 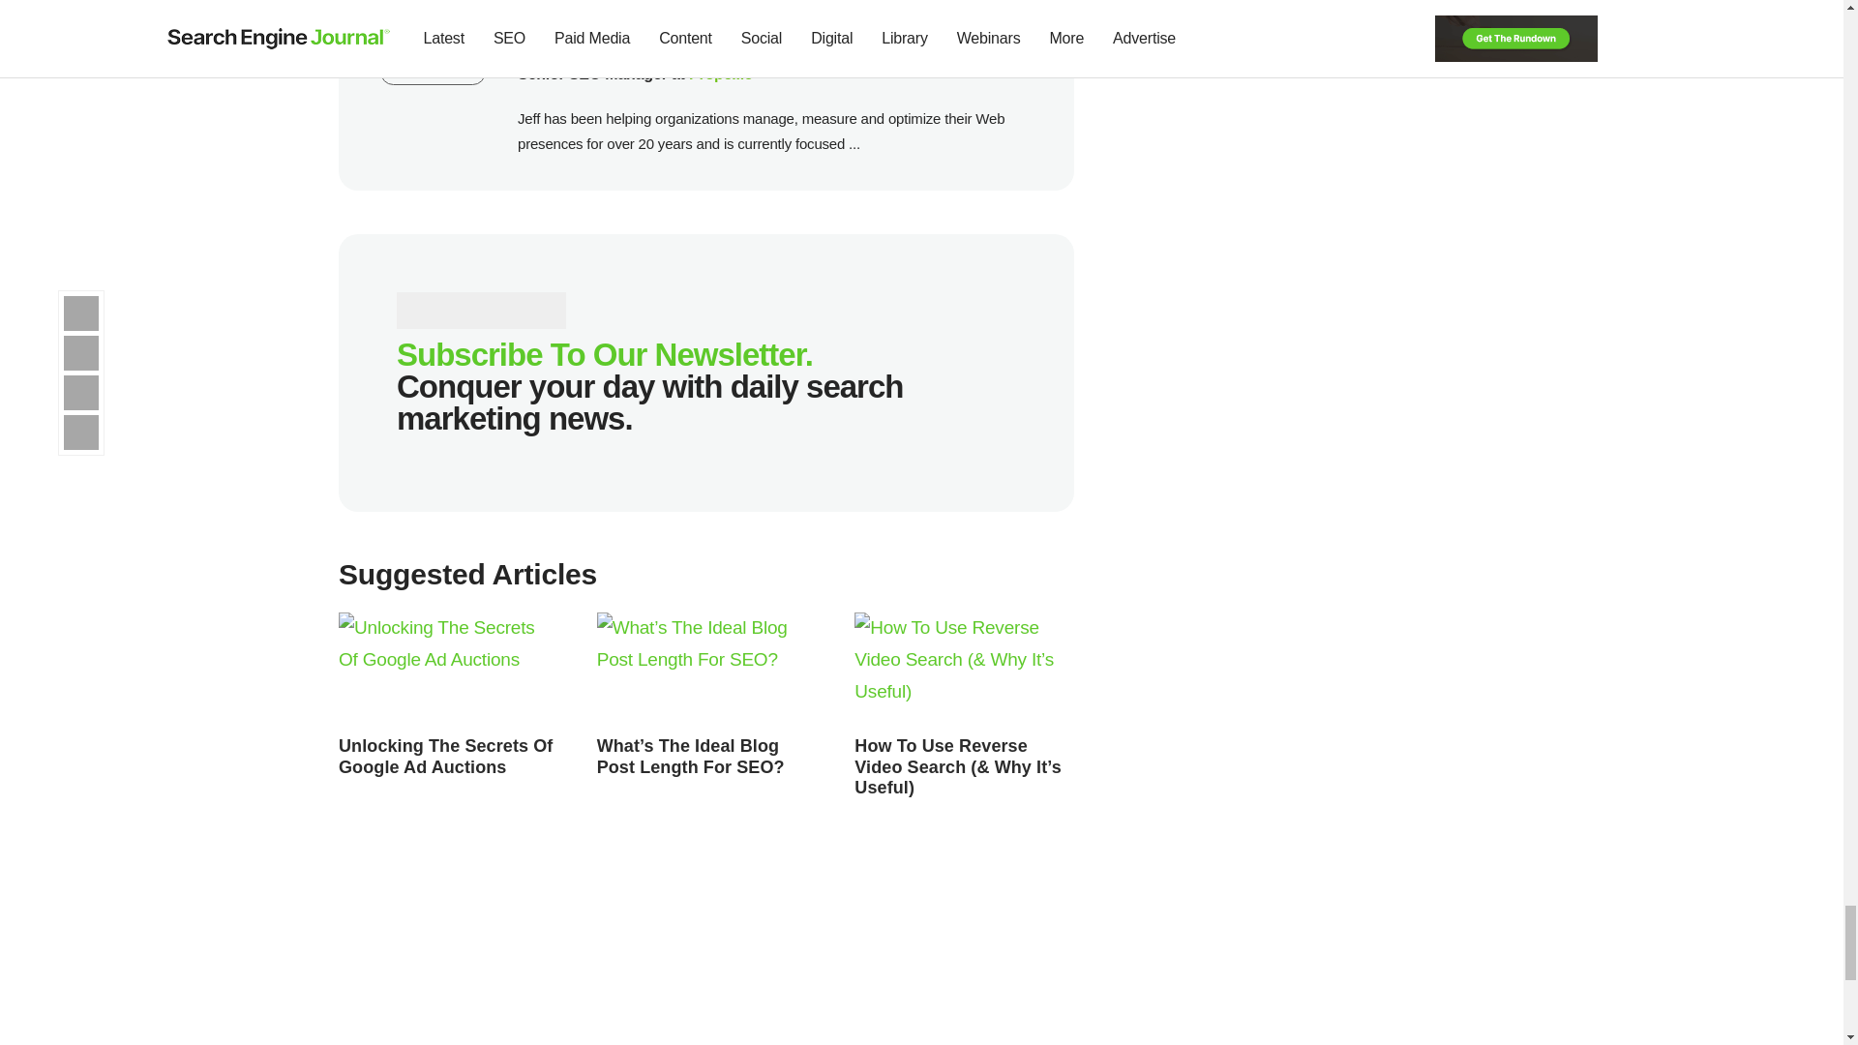 What do you see at coordinates (445, 757) in the screenshot?
I see `Read the Article` at bounding box center [445, 757].